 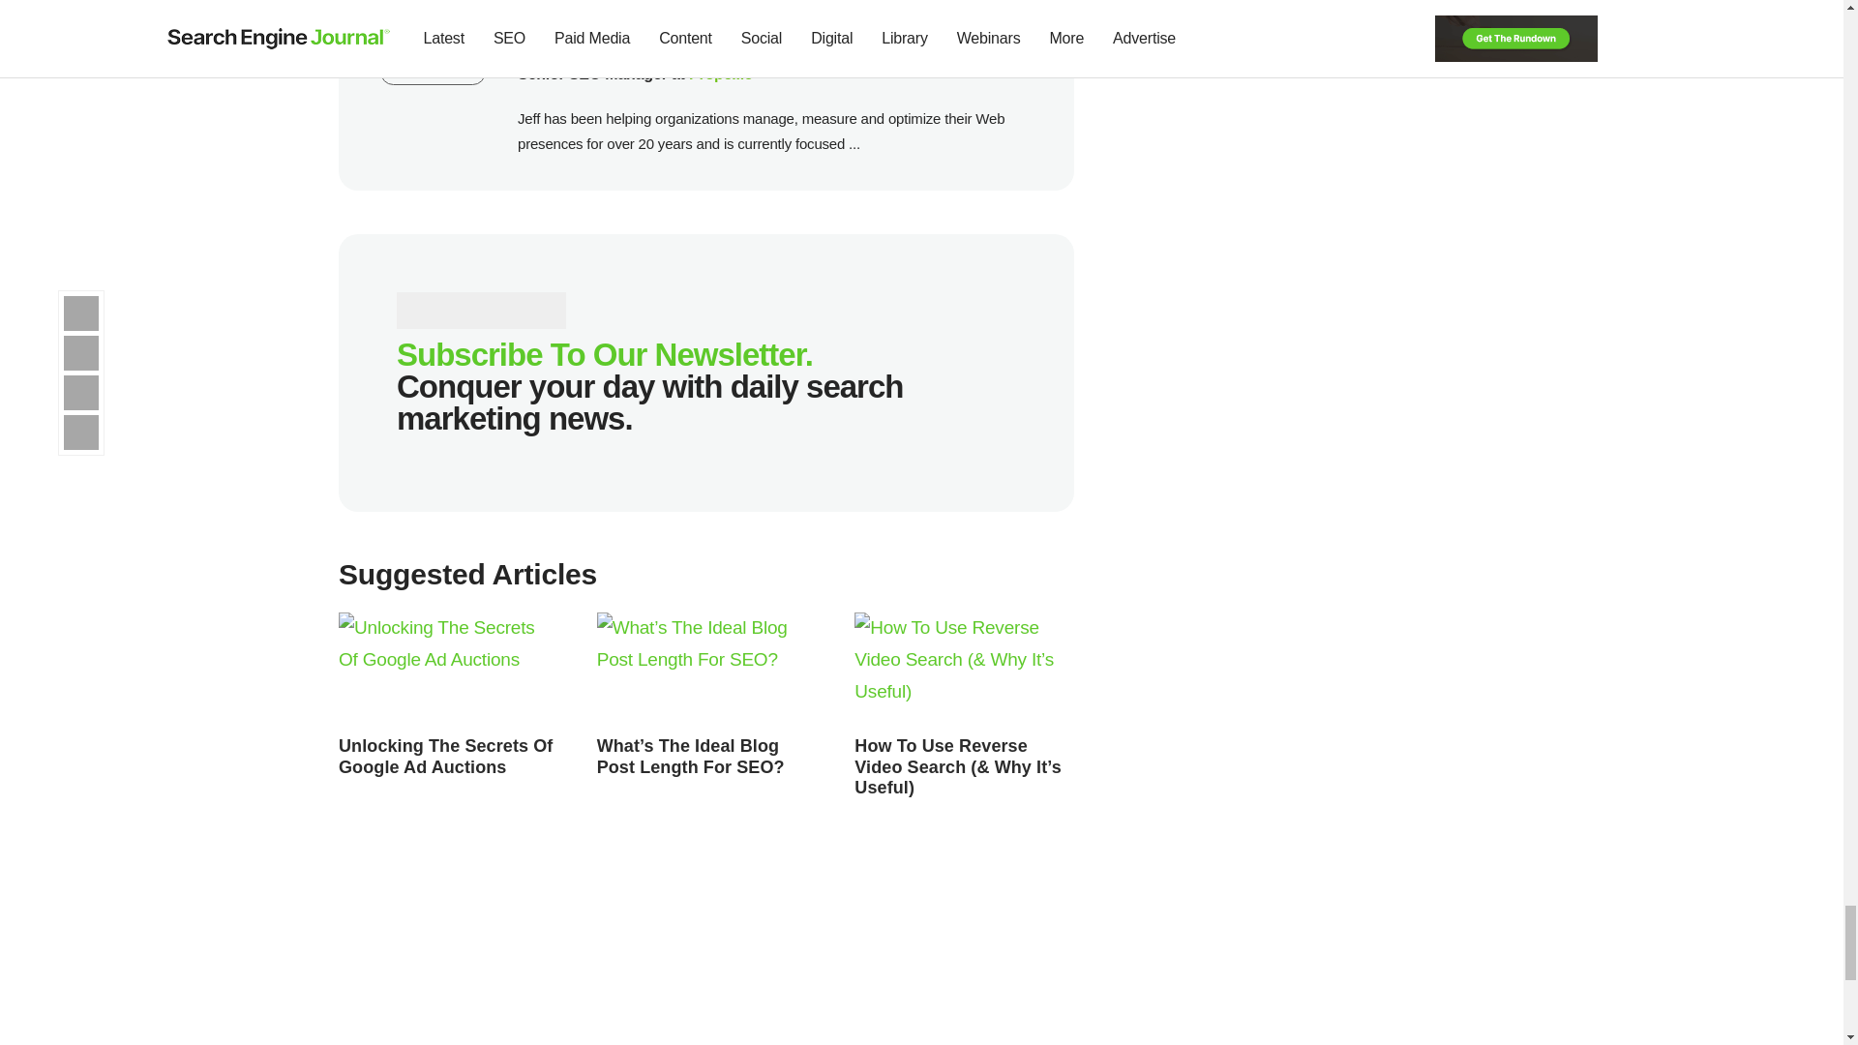 What do you see at coordinates (445, 757) in the screenshot?
I see `Read the Article` at bounding box center [445, 757].